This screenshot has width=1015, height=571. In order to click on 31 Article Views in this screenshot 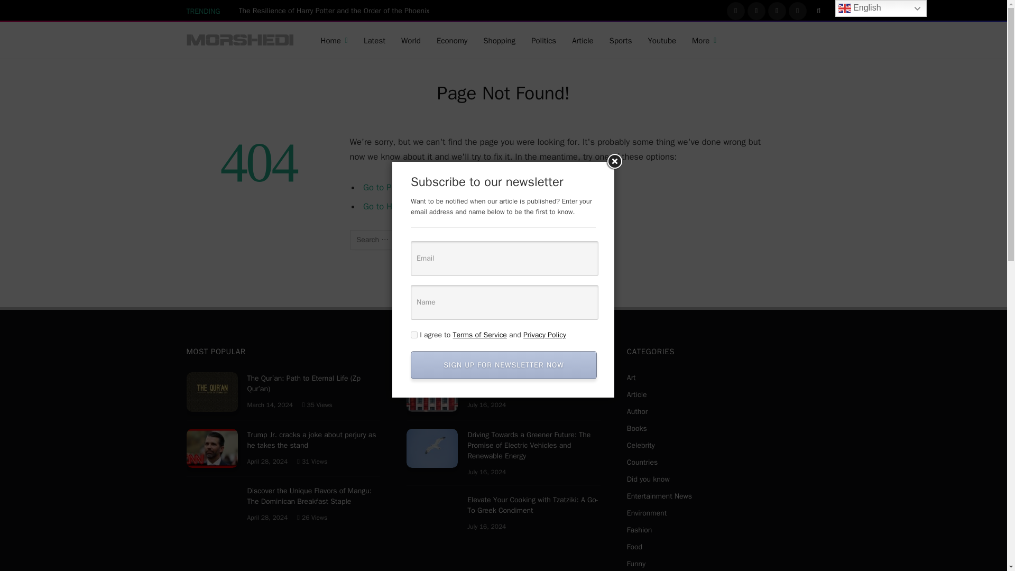, I will do `click(312, 462)`.